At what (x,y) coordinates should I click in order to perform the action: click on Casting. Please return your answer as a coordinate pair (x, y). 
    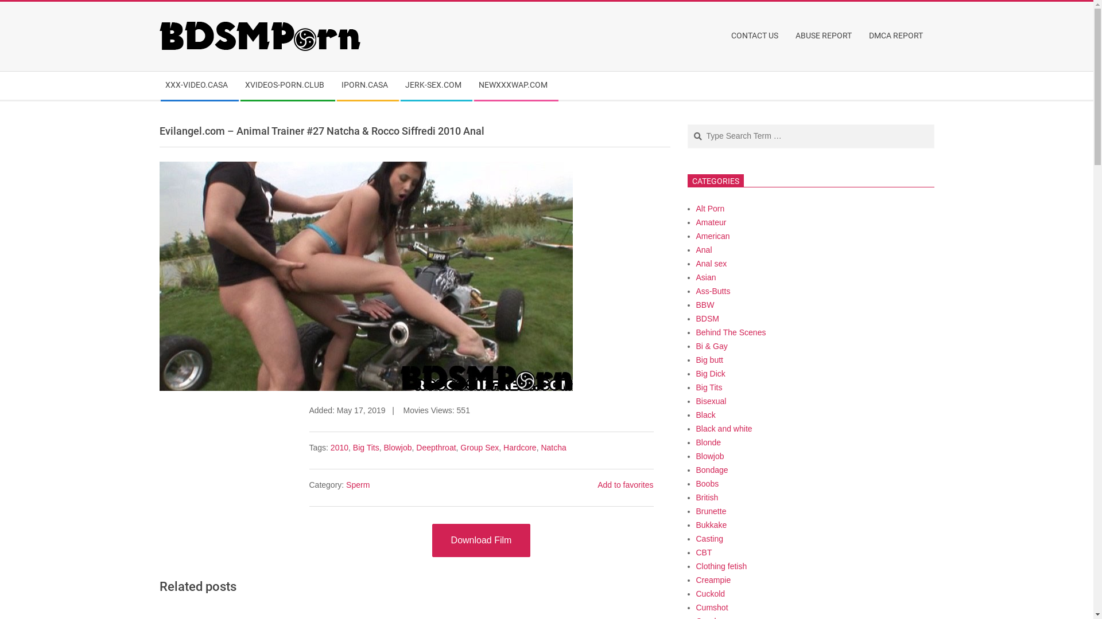
    Looking at the image, I should click on (709, 539).